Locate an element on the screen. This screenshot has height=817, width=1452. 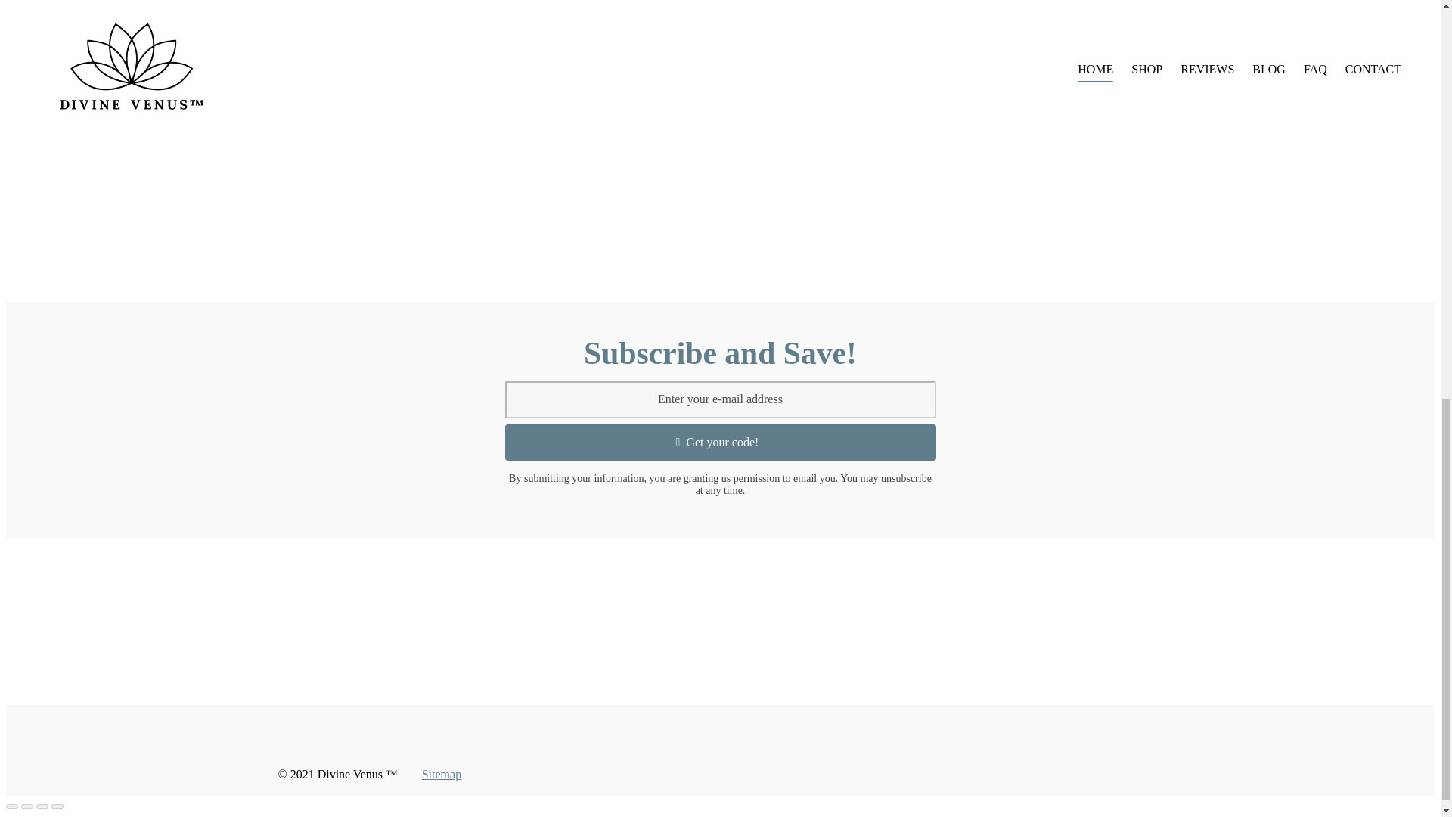
Share is located at coordinates (27, 806).